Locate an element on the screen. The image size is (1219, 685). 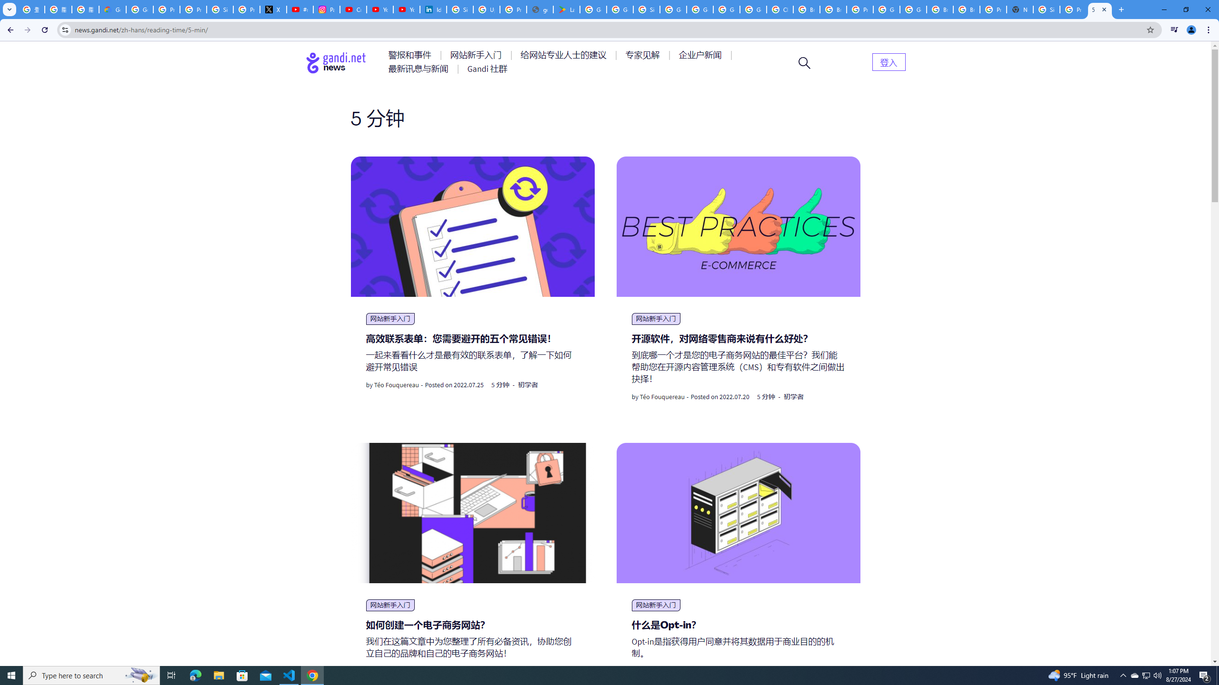
Last Shelter: Survival - Apps on Google Play is located at coordinates (566, 10).